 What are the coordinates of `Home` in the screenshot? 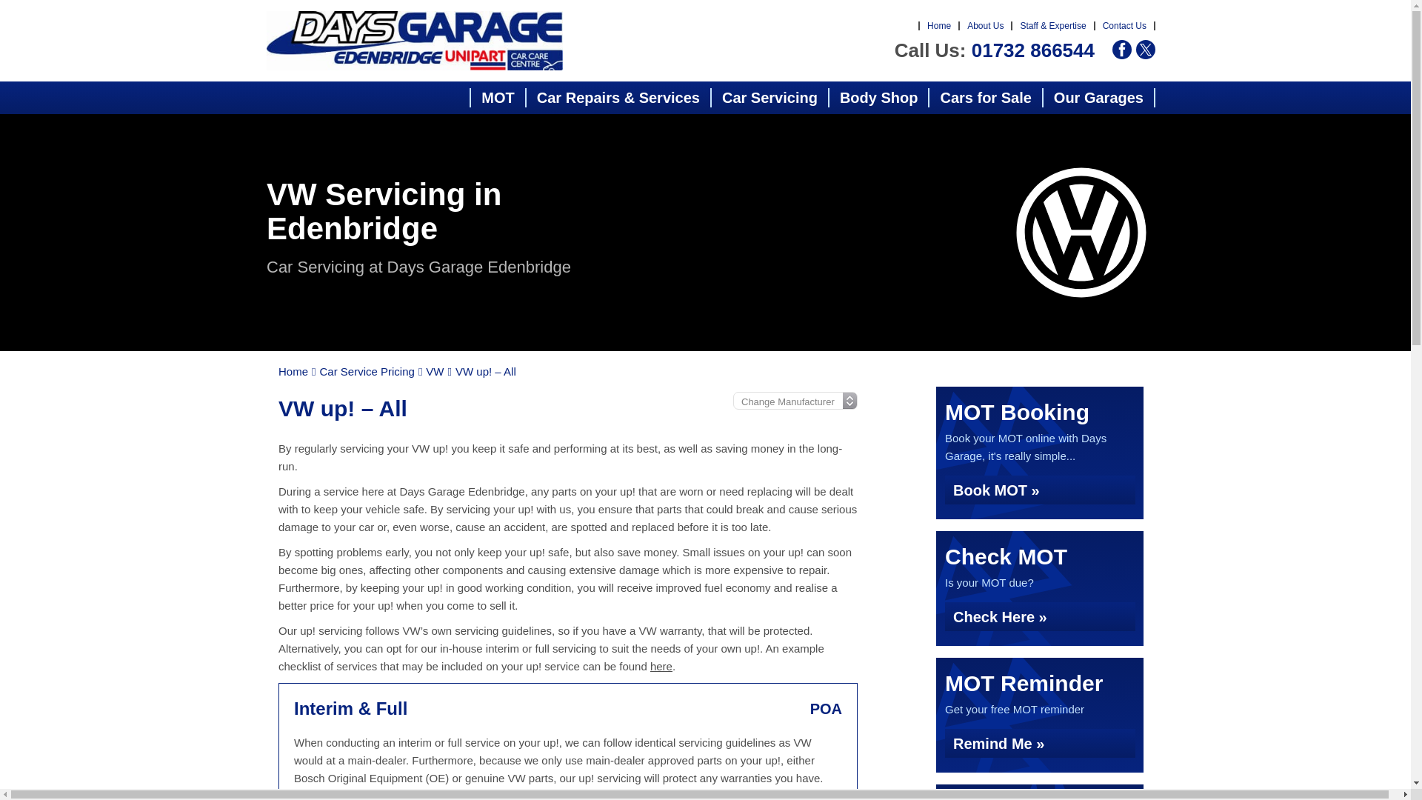 It's located at (939, 26).